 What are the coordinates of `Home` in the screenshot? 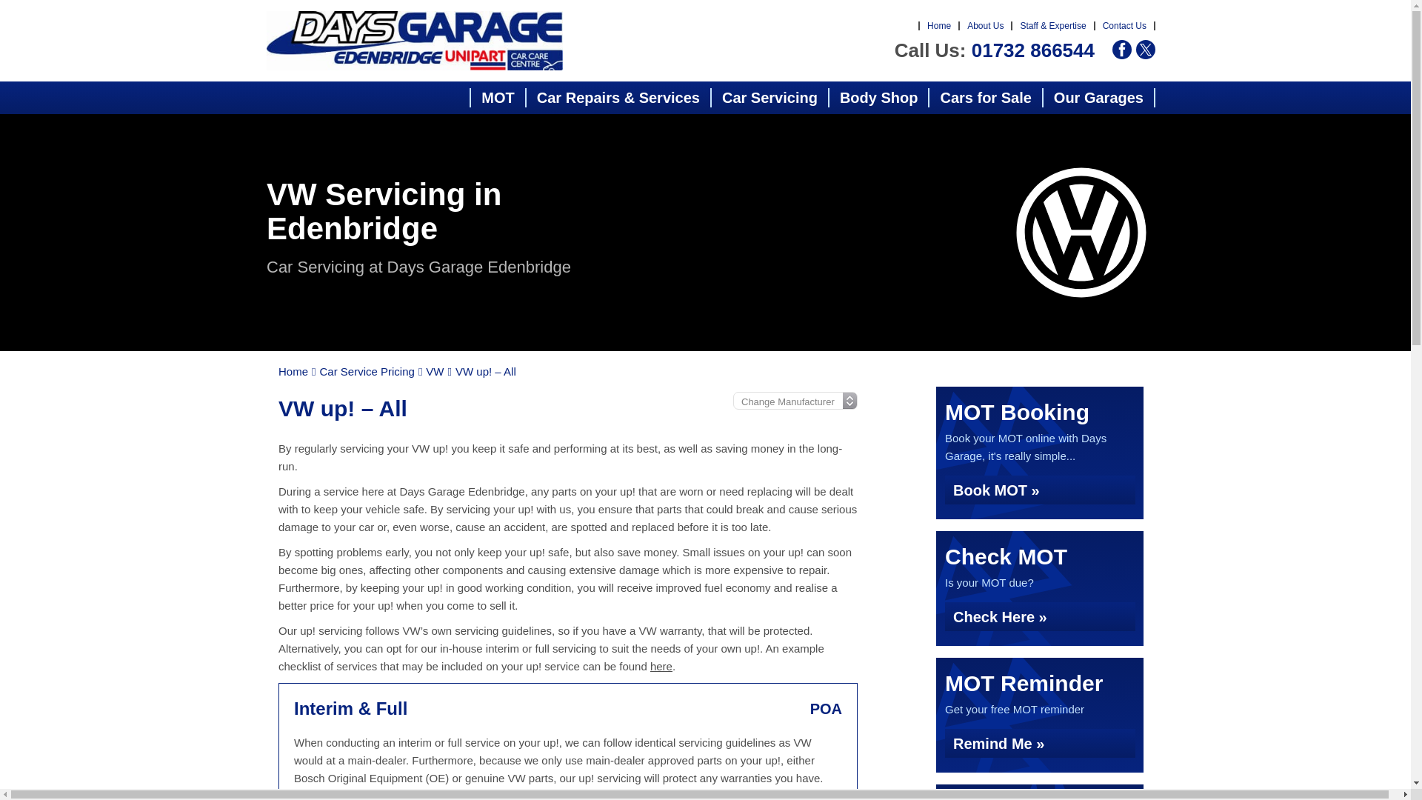 It's located at (939, 26).